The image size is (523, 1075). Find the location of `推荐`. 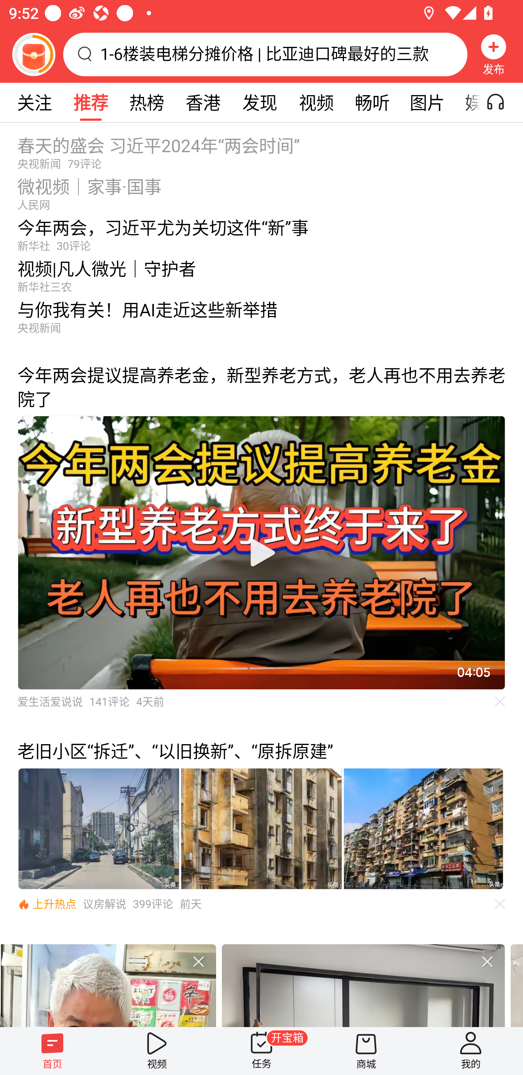

推荐 is located at coordinates (90, 102).